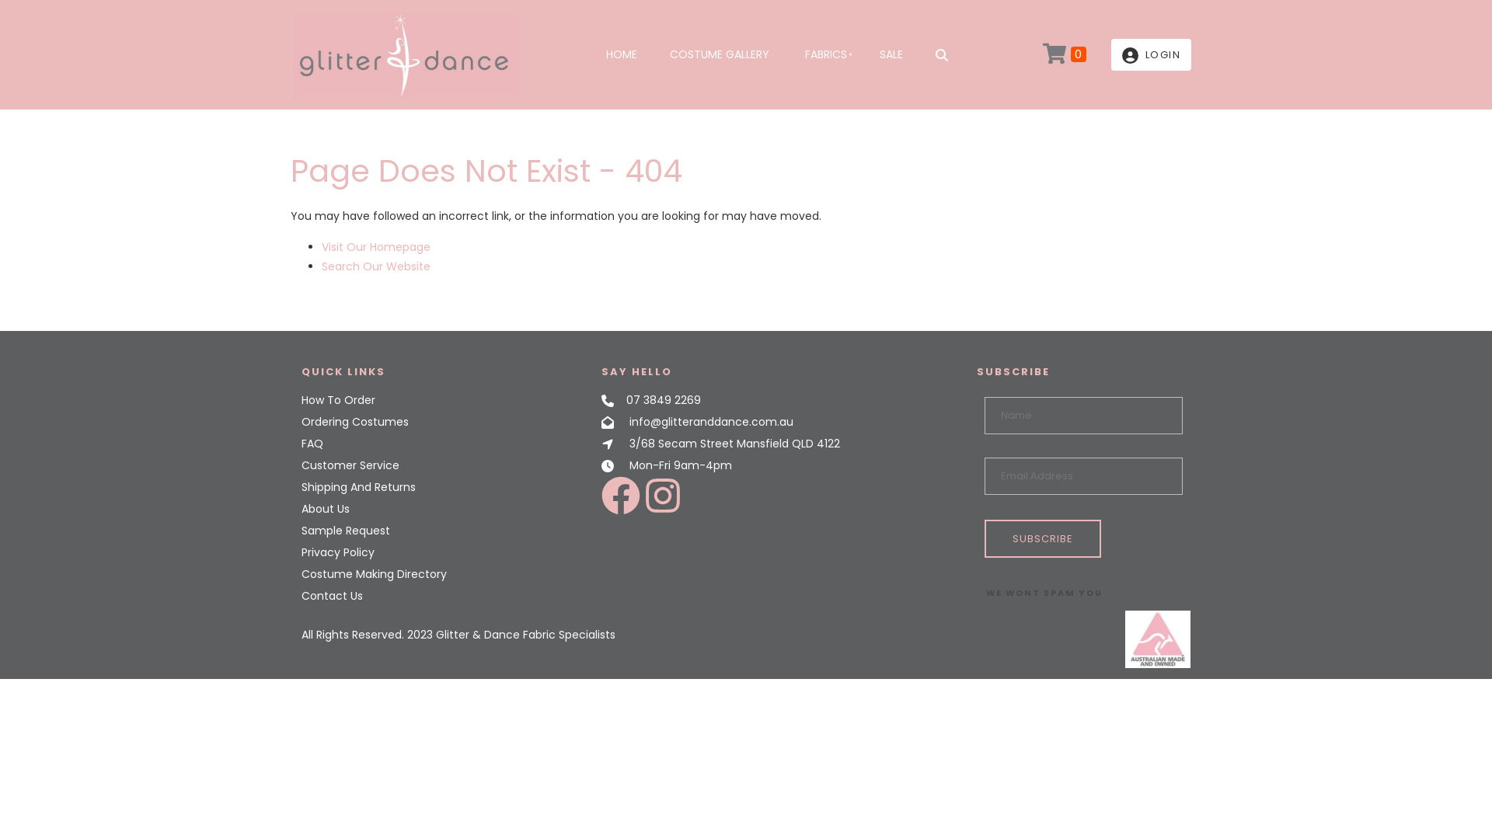  What do you see at coordinates (891, 54) in the screenshot?
I see `SALE` at bounding box center [891, 54].